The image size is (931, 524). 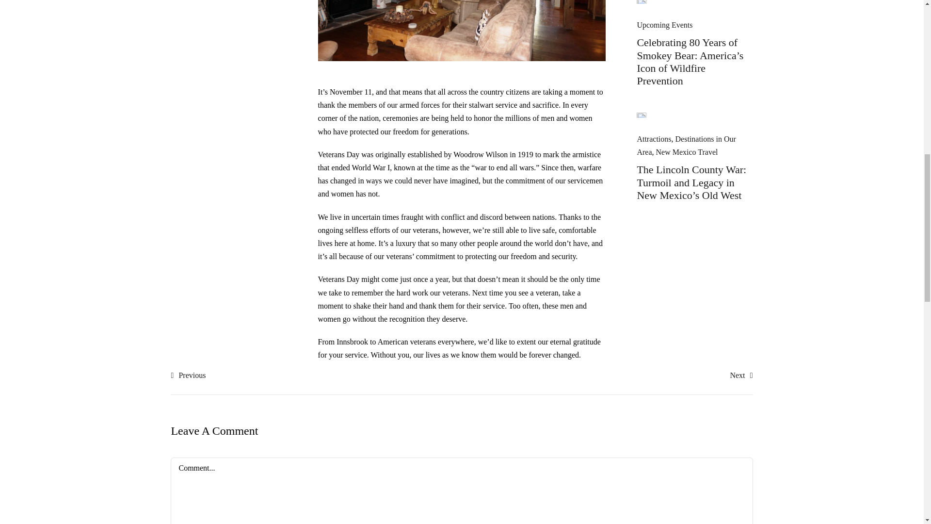 I want to click on Next, so click(x=741, y=376).